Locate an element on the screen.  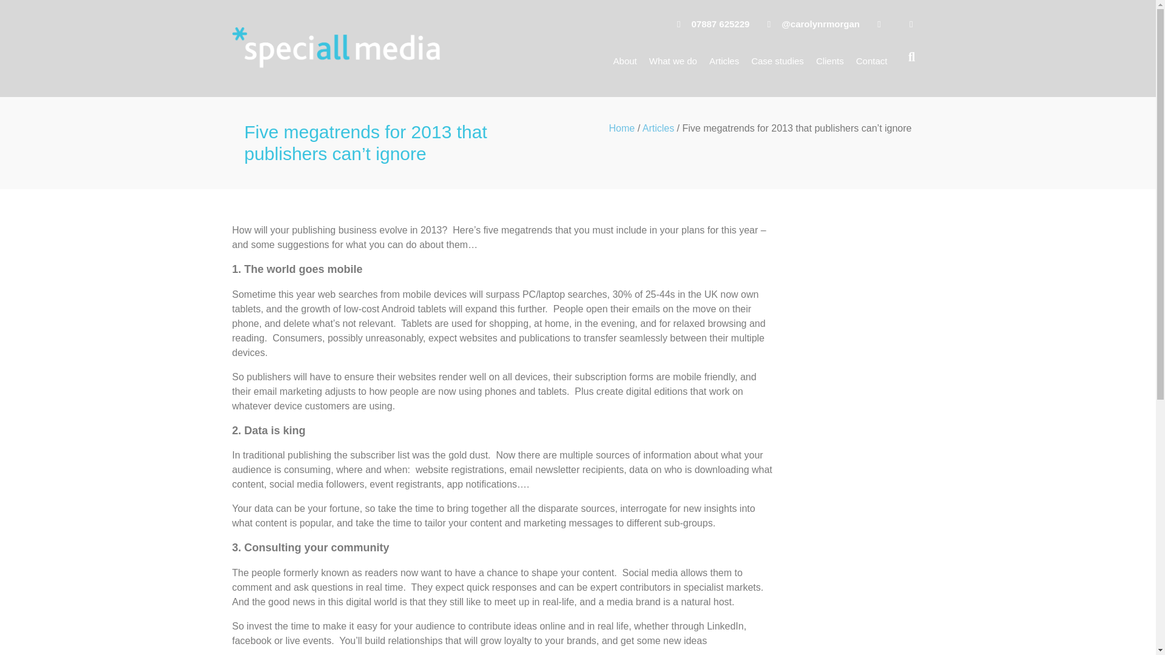
Articles is located at coordinates (658, 129).